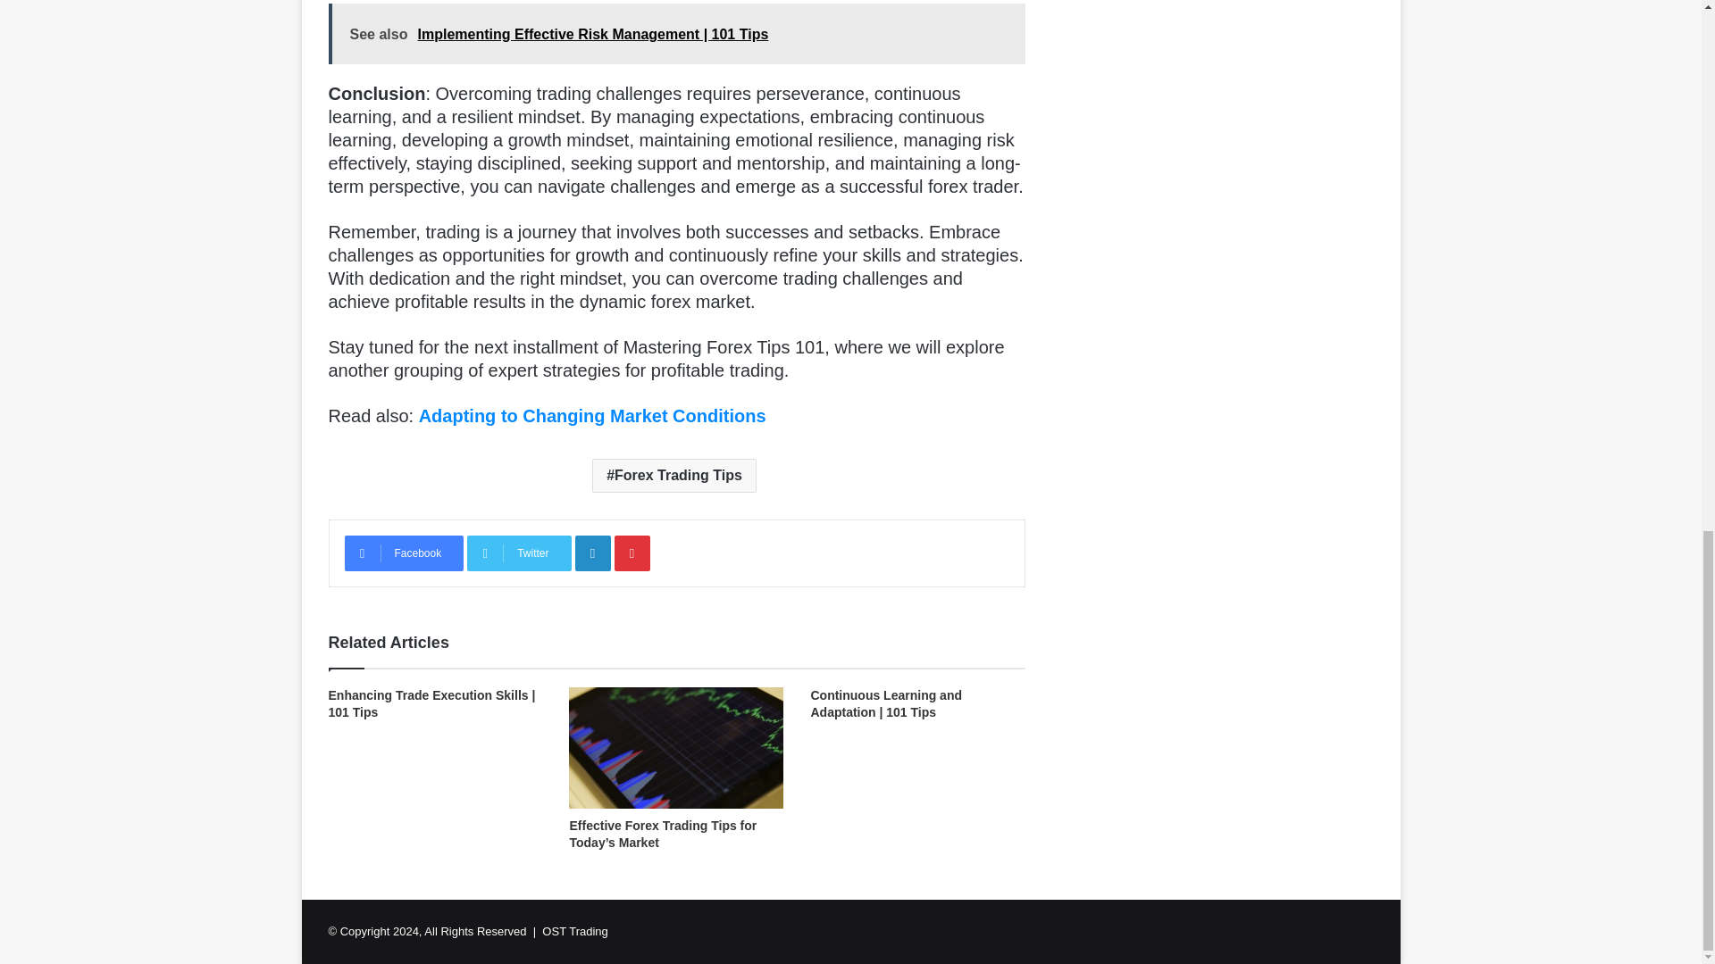 This screenshot has width=1715, height=964. Describe the element at coordinates (632, 553) in the screenshot. I see `Pinterest` at that location.